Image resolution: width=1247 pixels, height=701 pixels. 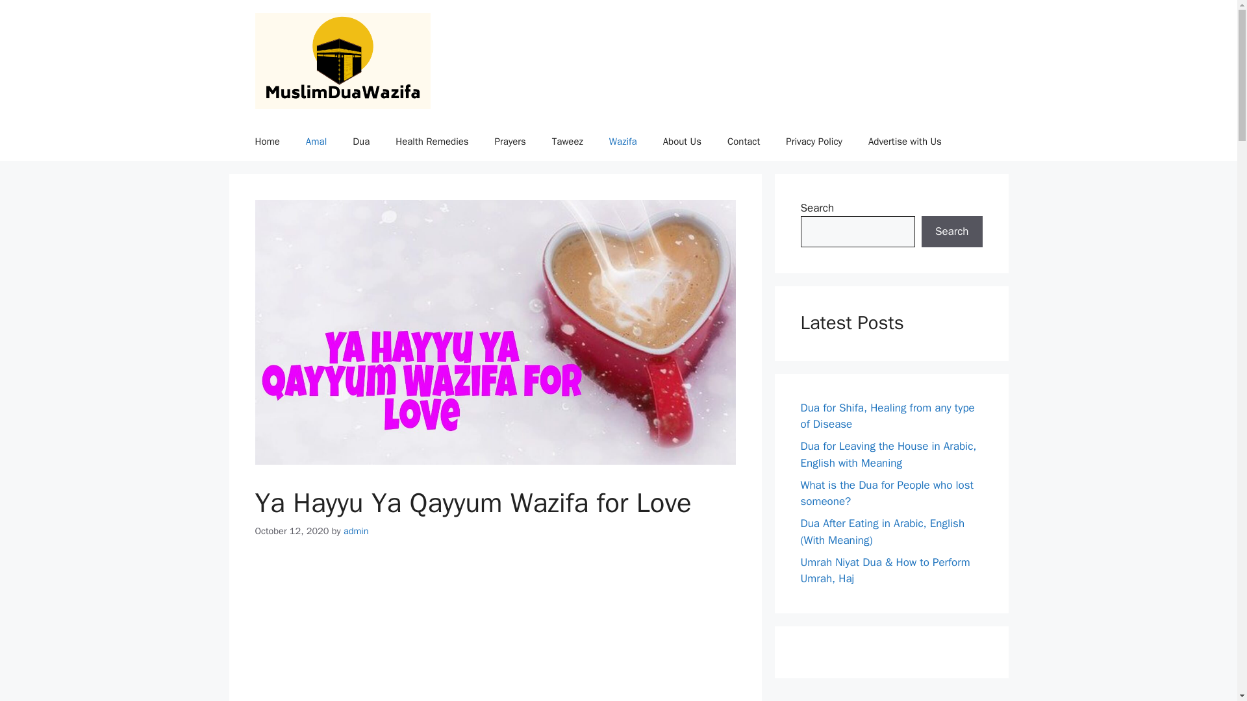 What do you see at coordinates (622, 141) in the screenshot?
I see `Wazifa` at bounding box center [622, 141].